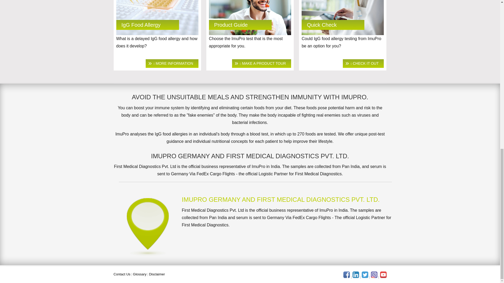 This screenshot has height=283, width=504. What do you see at coordinates (172, 63) in the screenshot?
I see `IgG Food Allergy` at bounding box center [172, 63].